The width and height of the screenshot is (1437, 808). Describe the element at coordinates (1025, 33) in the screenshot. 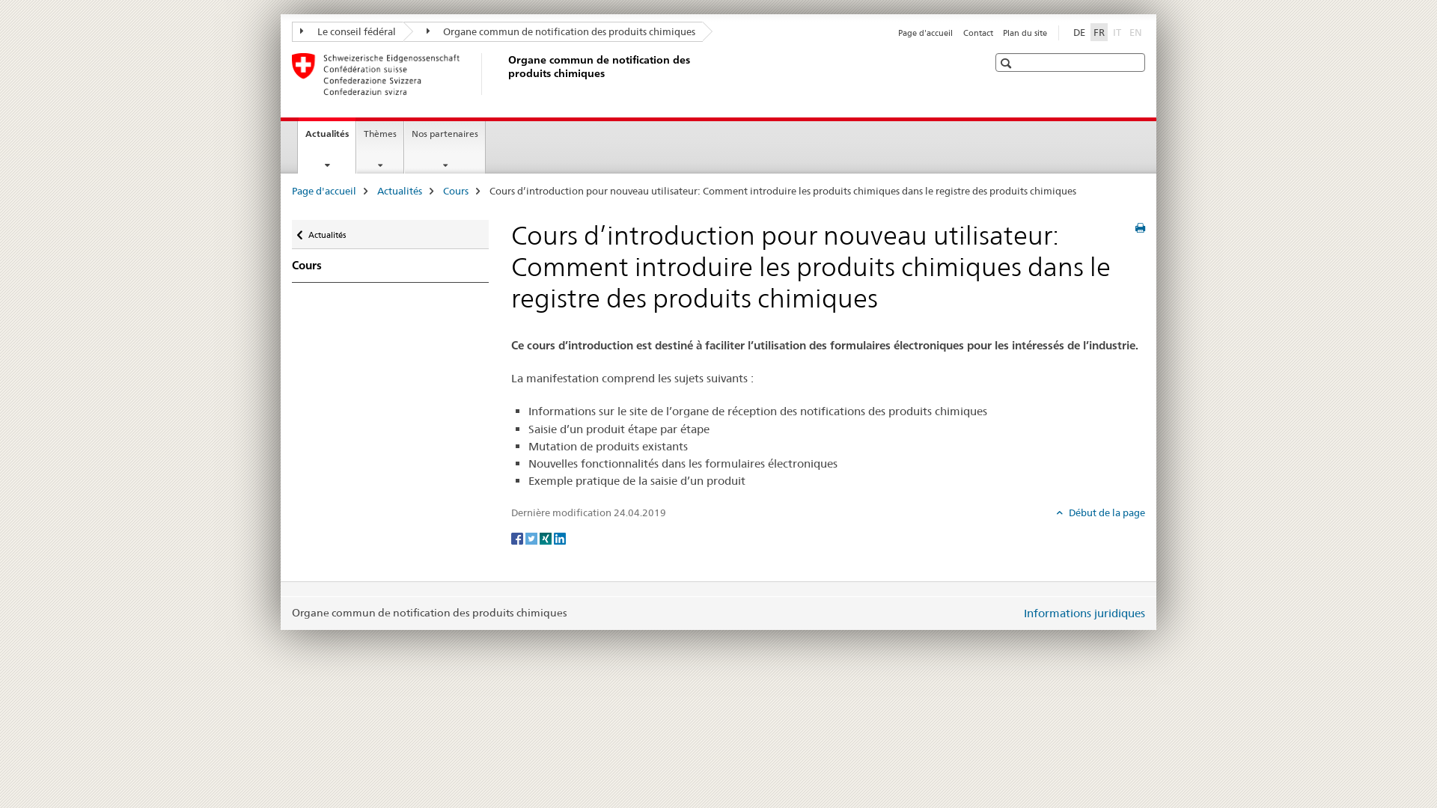

I see `Plan du site` at that location.